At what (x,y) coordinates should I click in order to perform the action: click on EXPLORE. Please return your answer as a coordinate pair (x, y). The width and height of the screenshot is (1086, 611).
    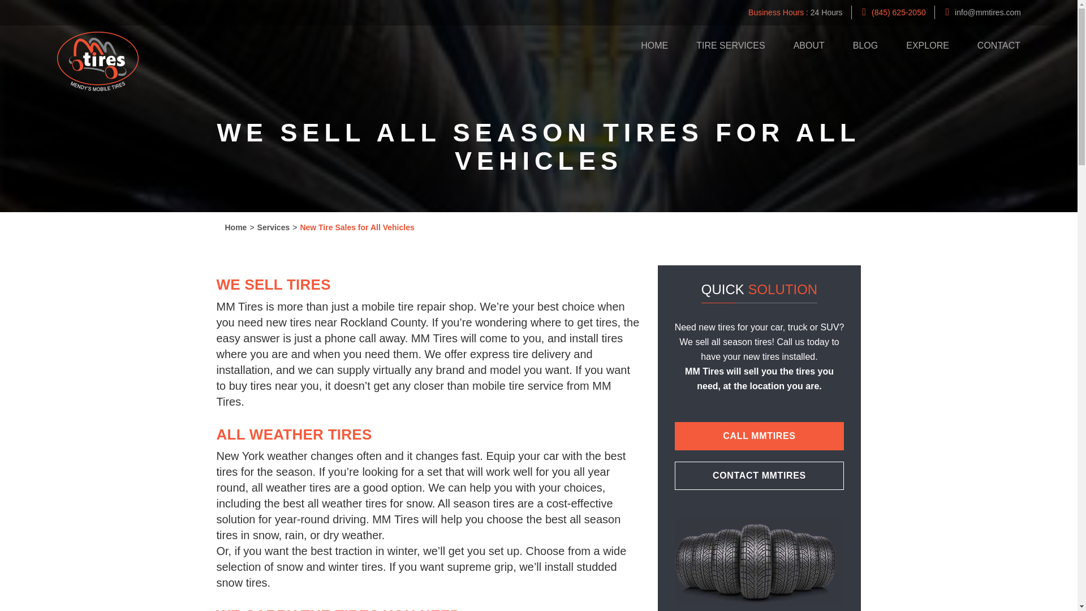
    Looking at the image, I should click on (928, 48).